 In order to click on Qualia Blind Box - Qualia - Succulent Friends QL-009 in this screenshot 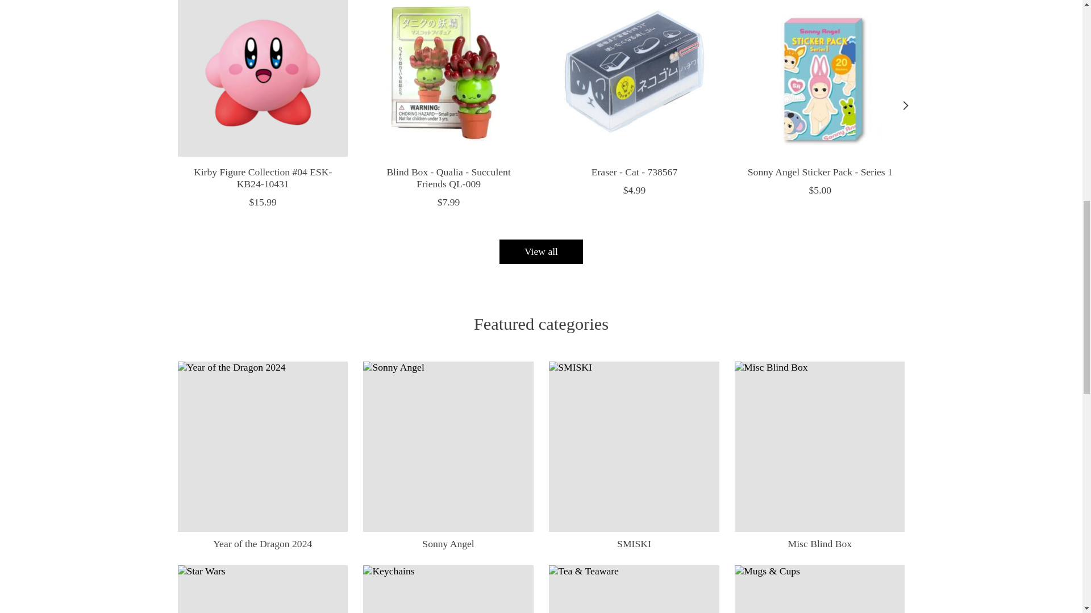, I will do `click(448, 78)`.